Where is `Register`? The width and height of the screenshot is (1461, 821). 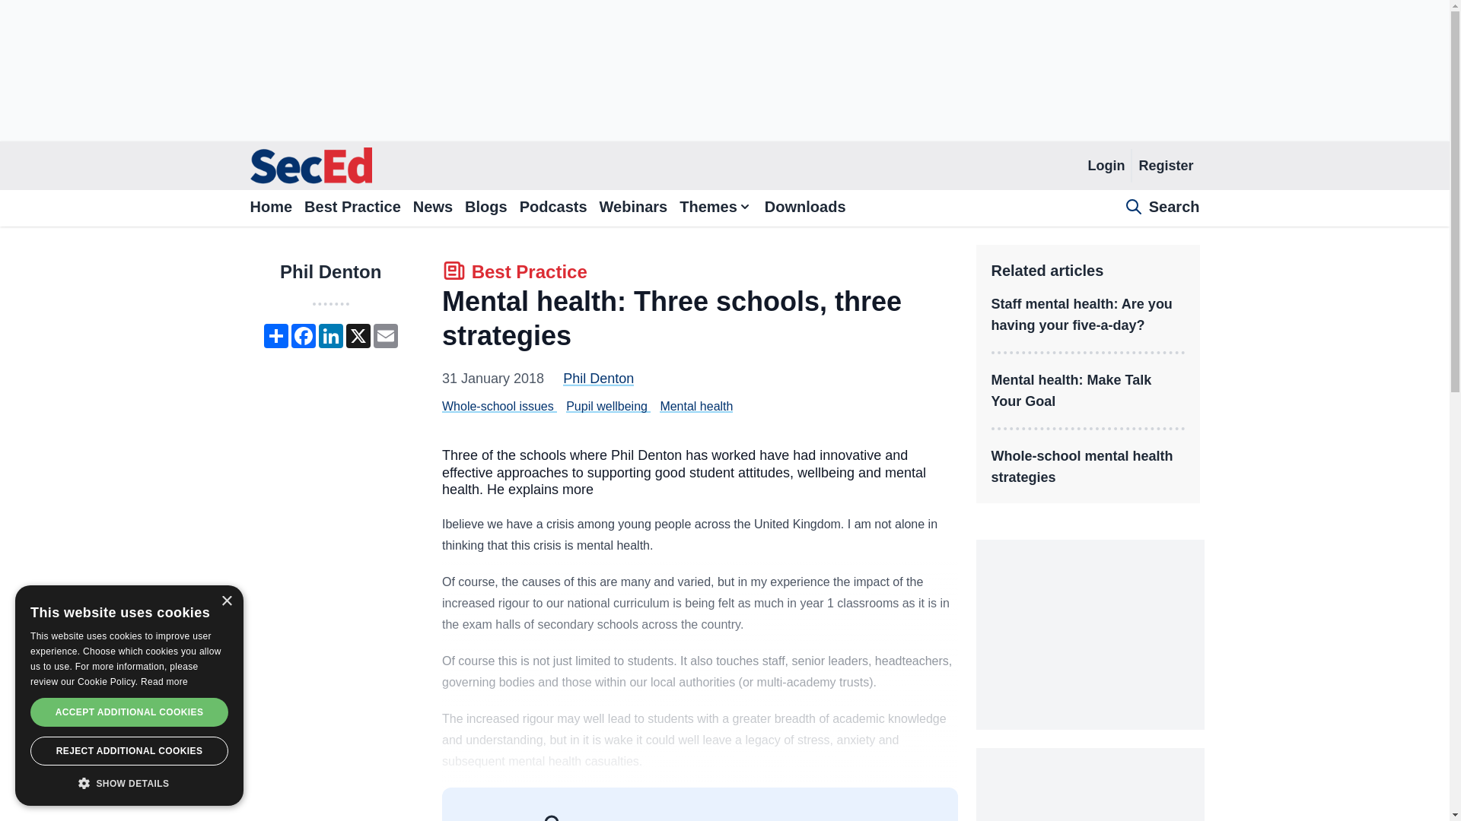 Register is located at coordinates (1165, 165).